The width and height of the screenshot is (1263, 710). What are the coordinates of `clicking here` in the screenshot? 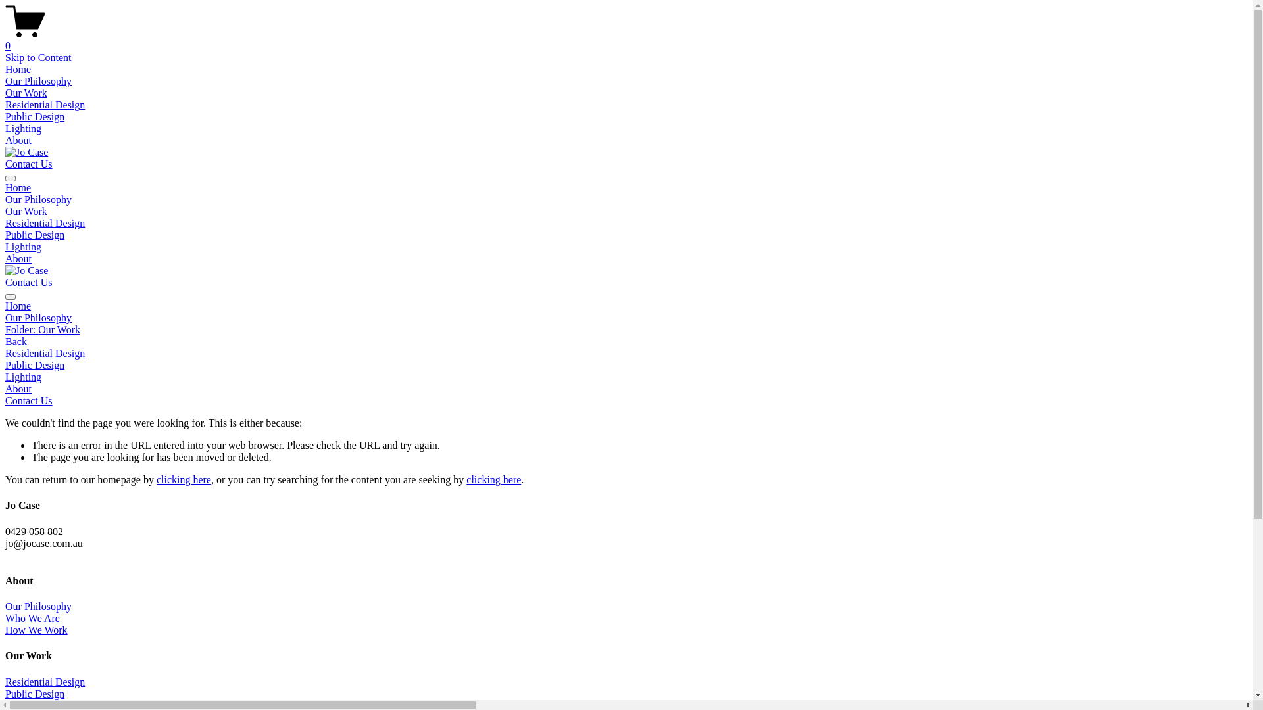 It's located at (184, 480).